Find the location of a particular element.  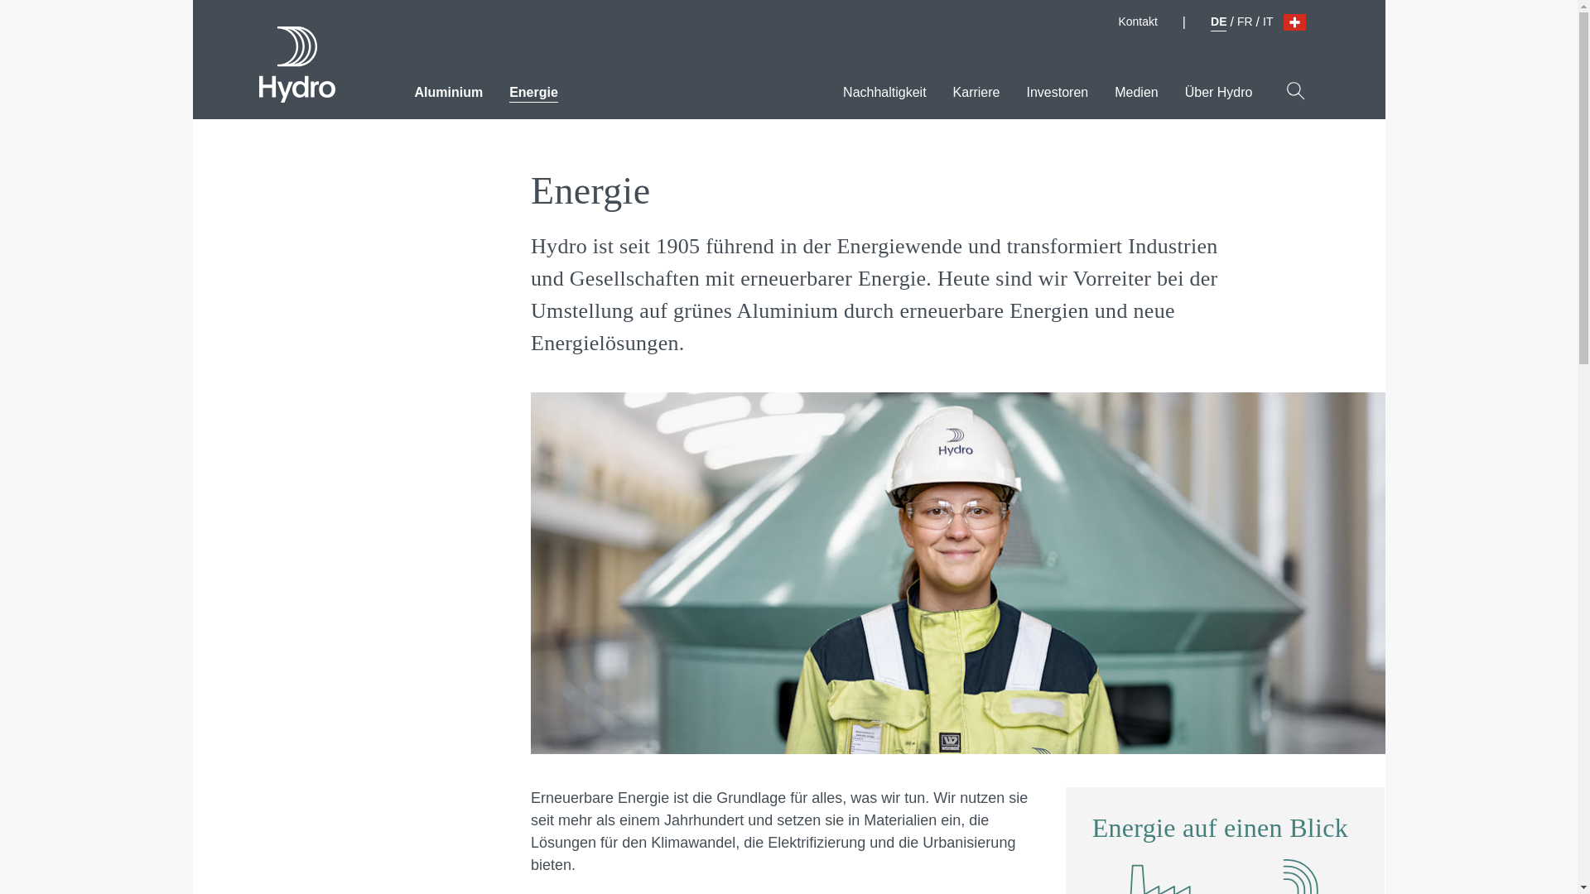

Aluminium is located at coordinates (448, 88).